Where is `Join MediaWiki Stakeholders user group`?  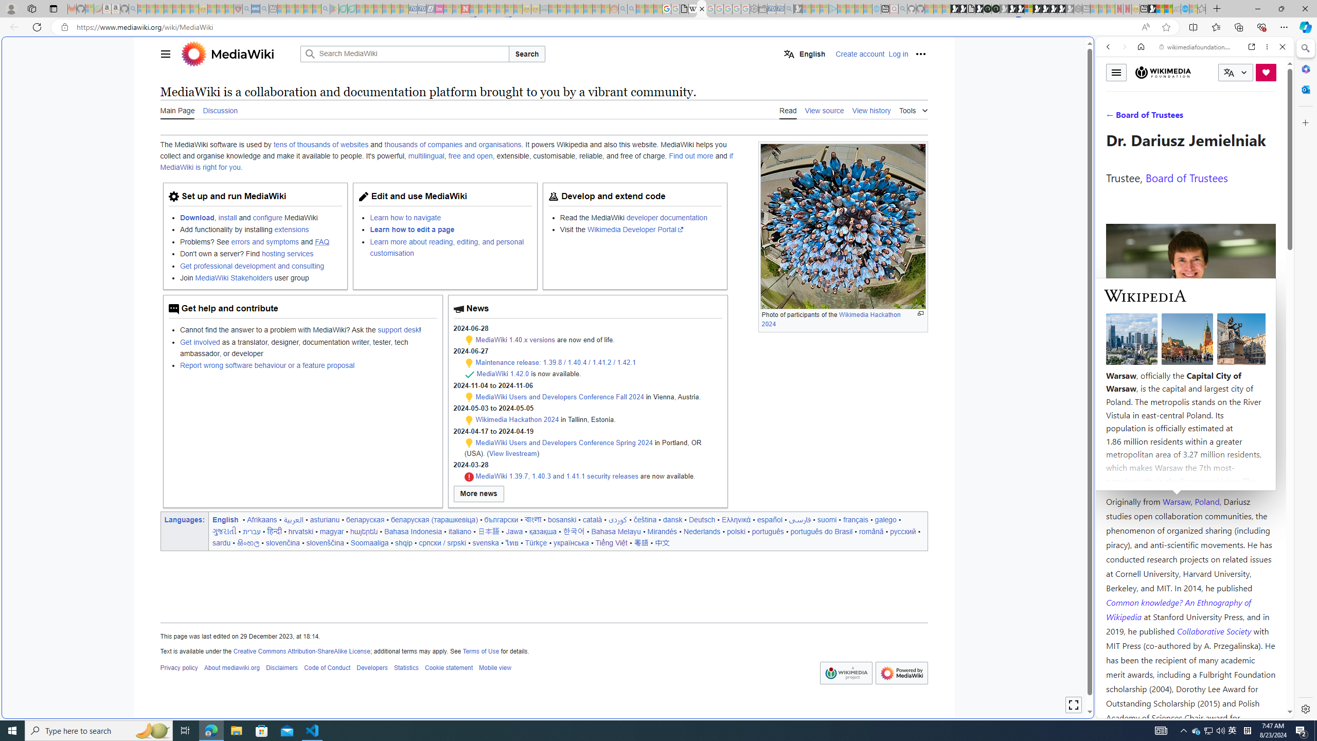 Join MediaWiki Stakeholders user group is located at coordinates (260, 278).